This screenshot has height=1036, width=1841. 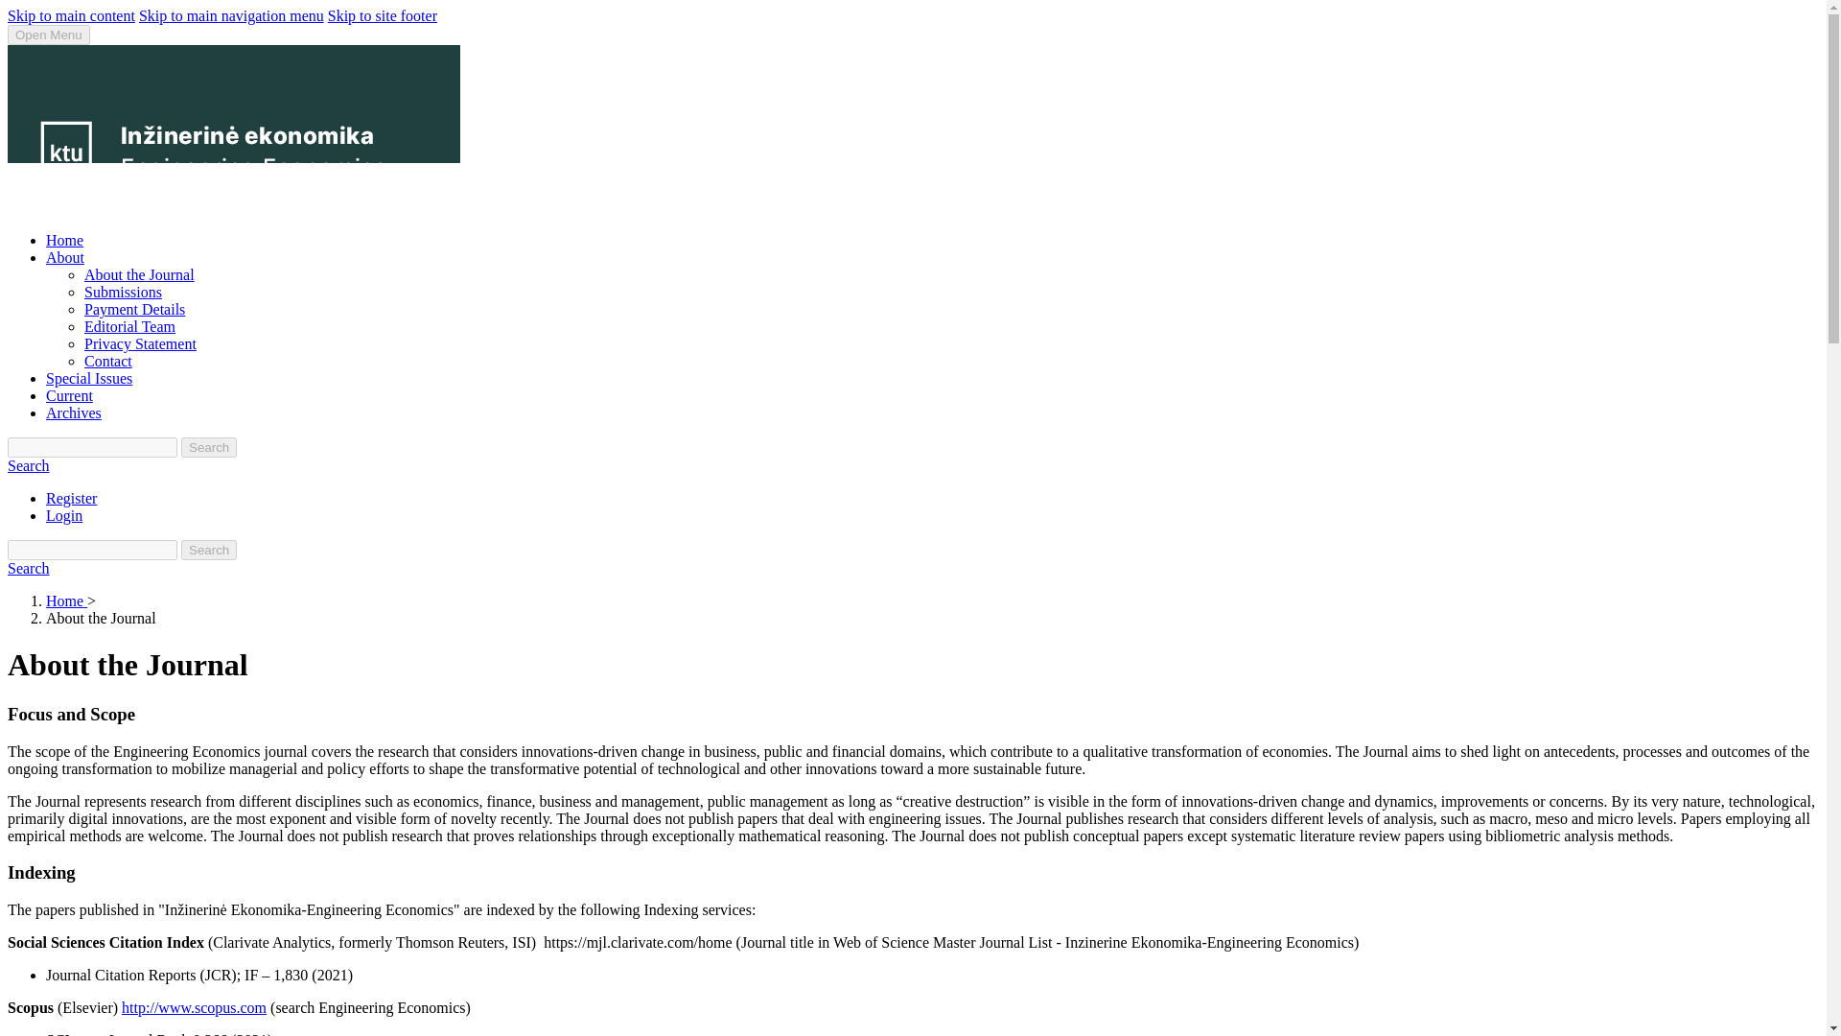 I want to click on Skip to site footer, so click(x=382, y=15).